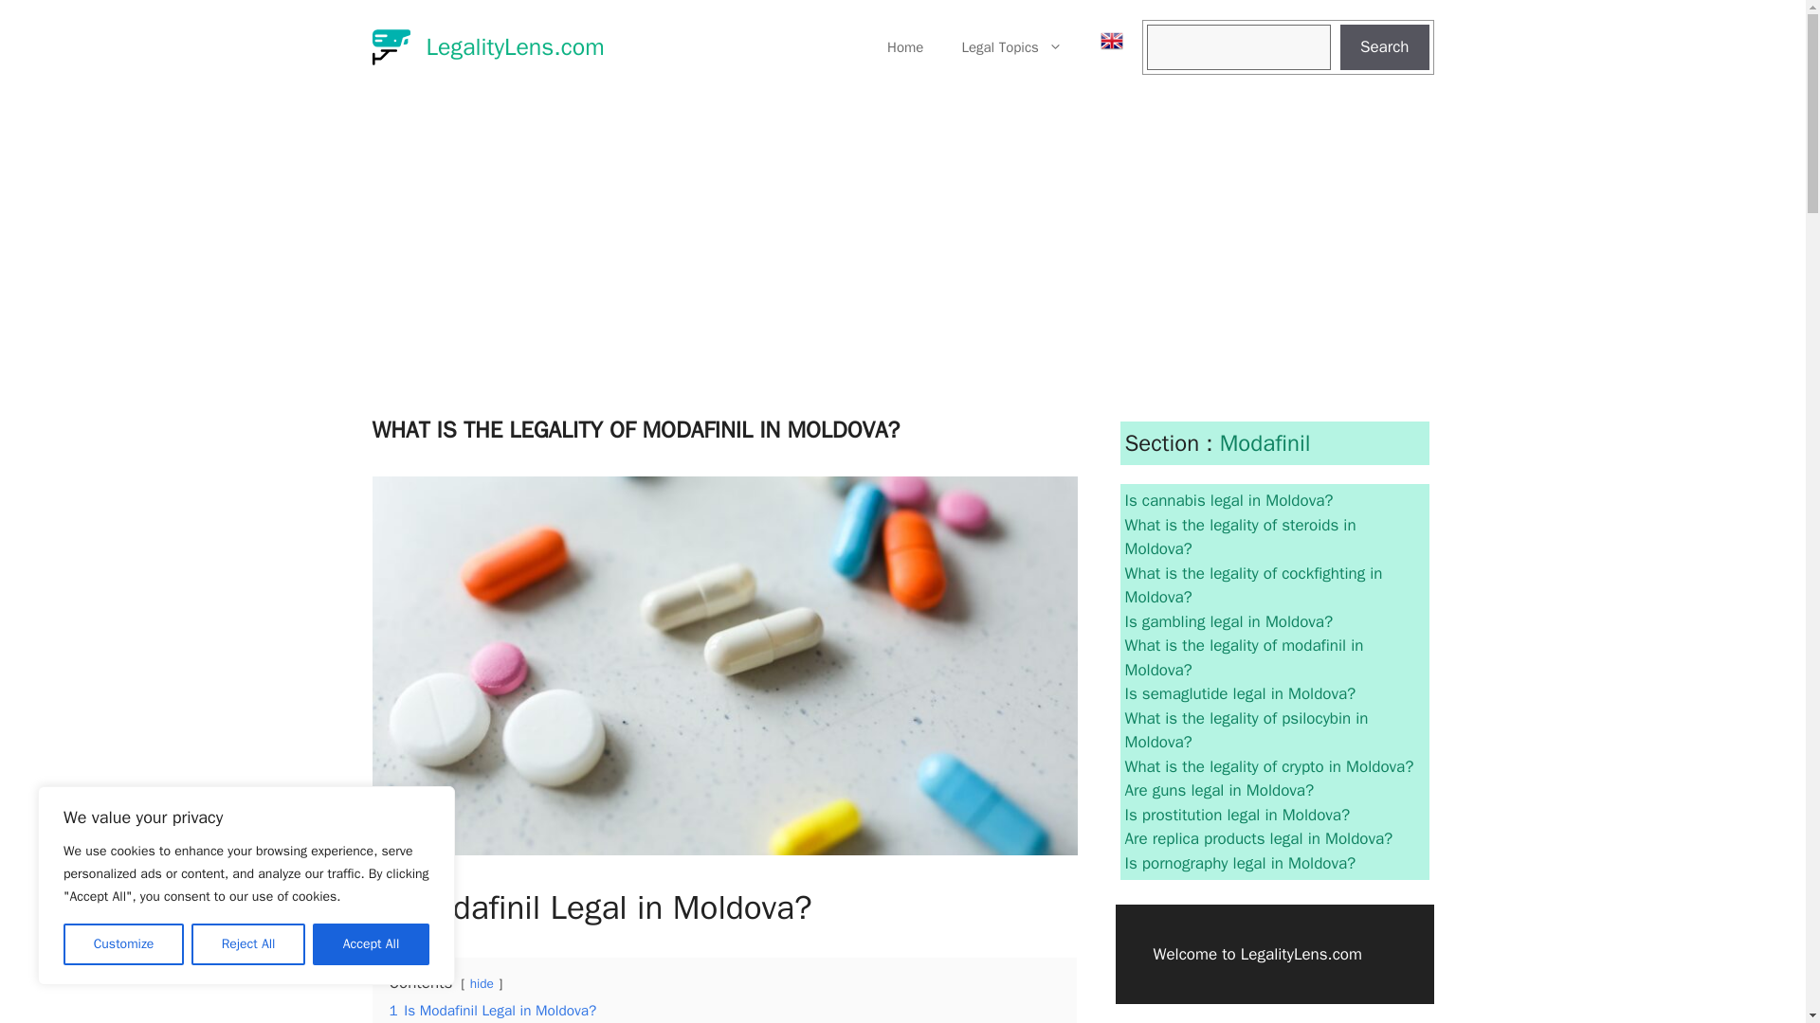 The width and height of the screenshot is (1820, 1023). Describe the element at coordinates (1384, 47) in the screenshot. I see `Search` at that location.